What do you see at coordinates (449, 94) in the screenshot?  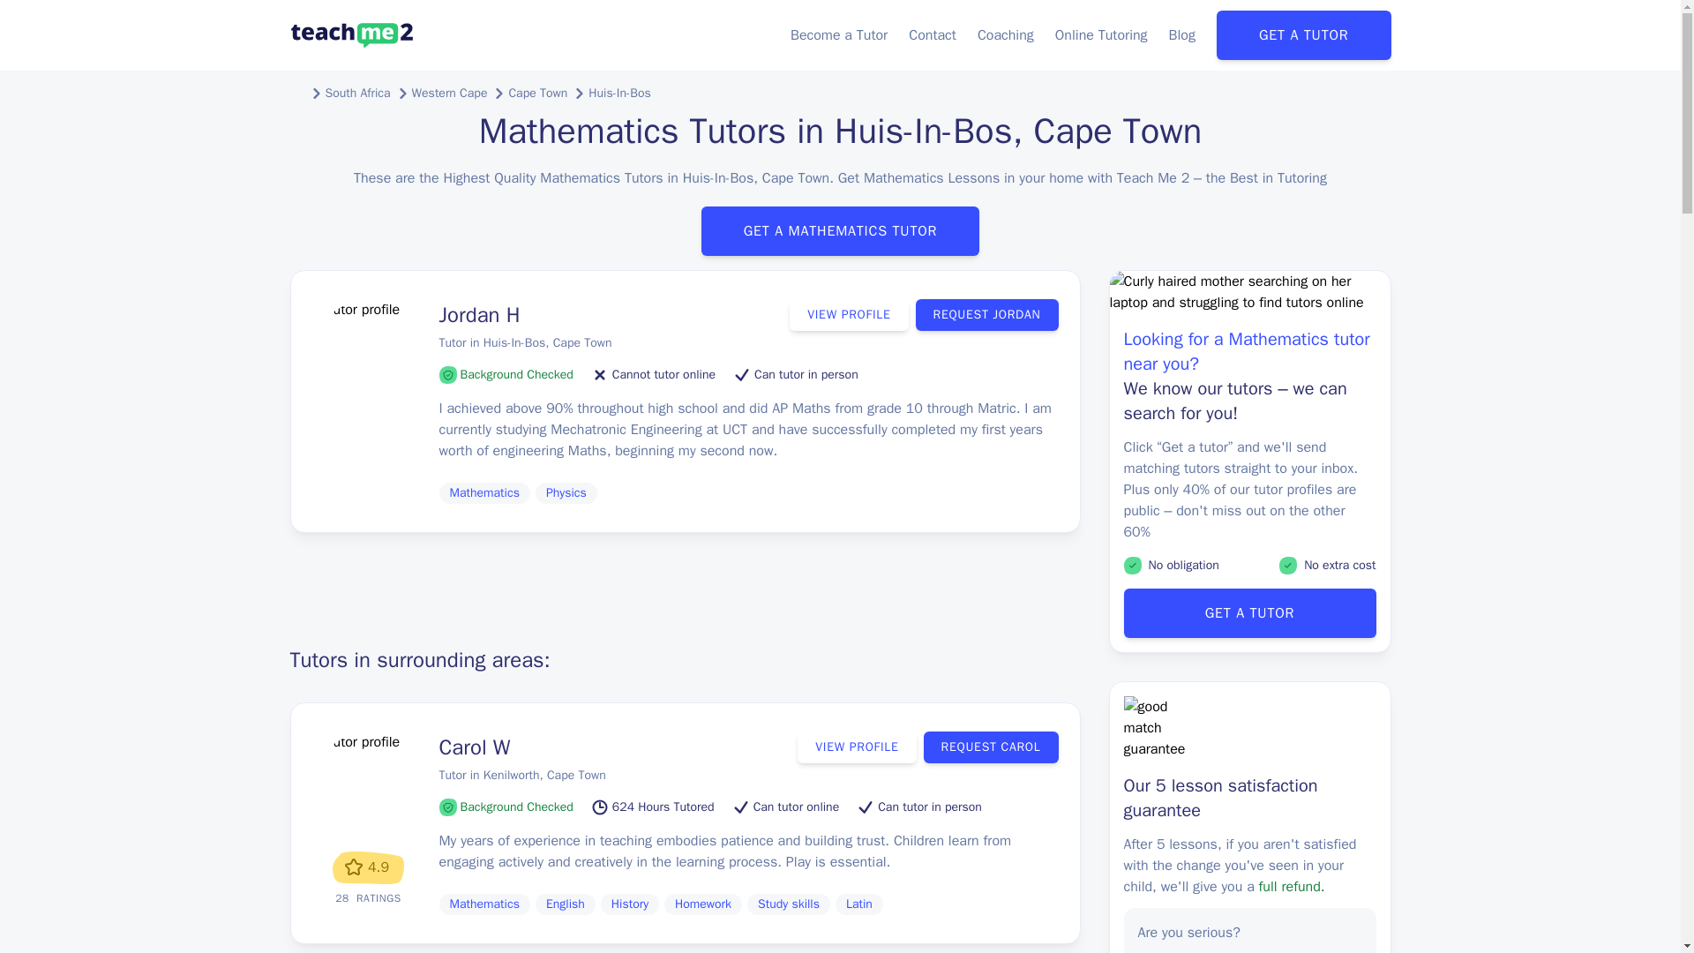 I see `Western Cape` at bounding box center [449, 94].